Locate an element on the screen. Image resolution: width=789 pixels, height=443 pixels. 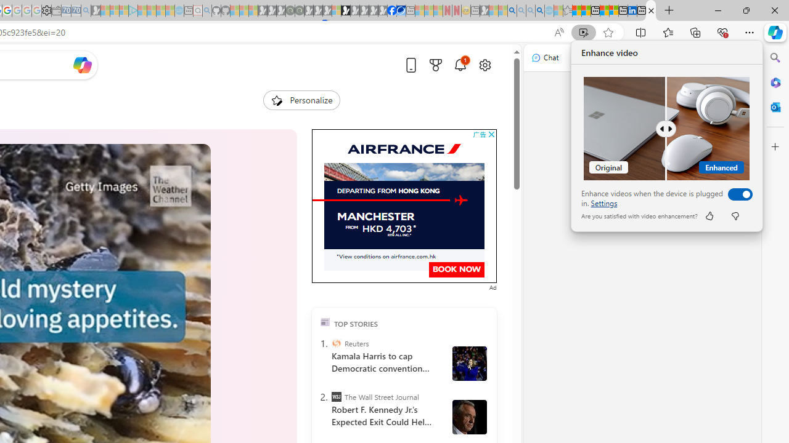
github - Search - Sleeping is located at coordinates (207, 11).